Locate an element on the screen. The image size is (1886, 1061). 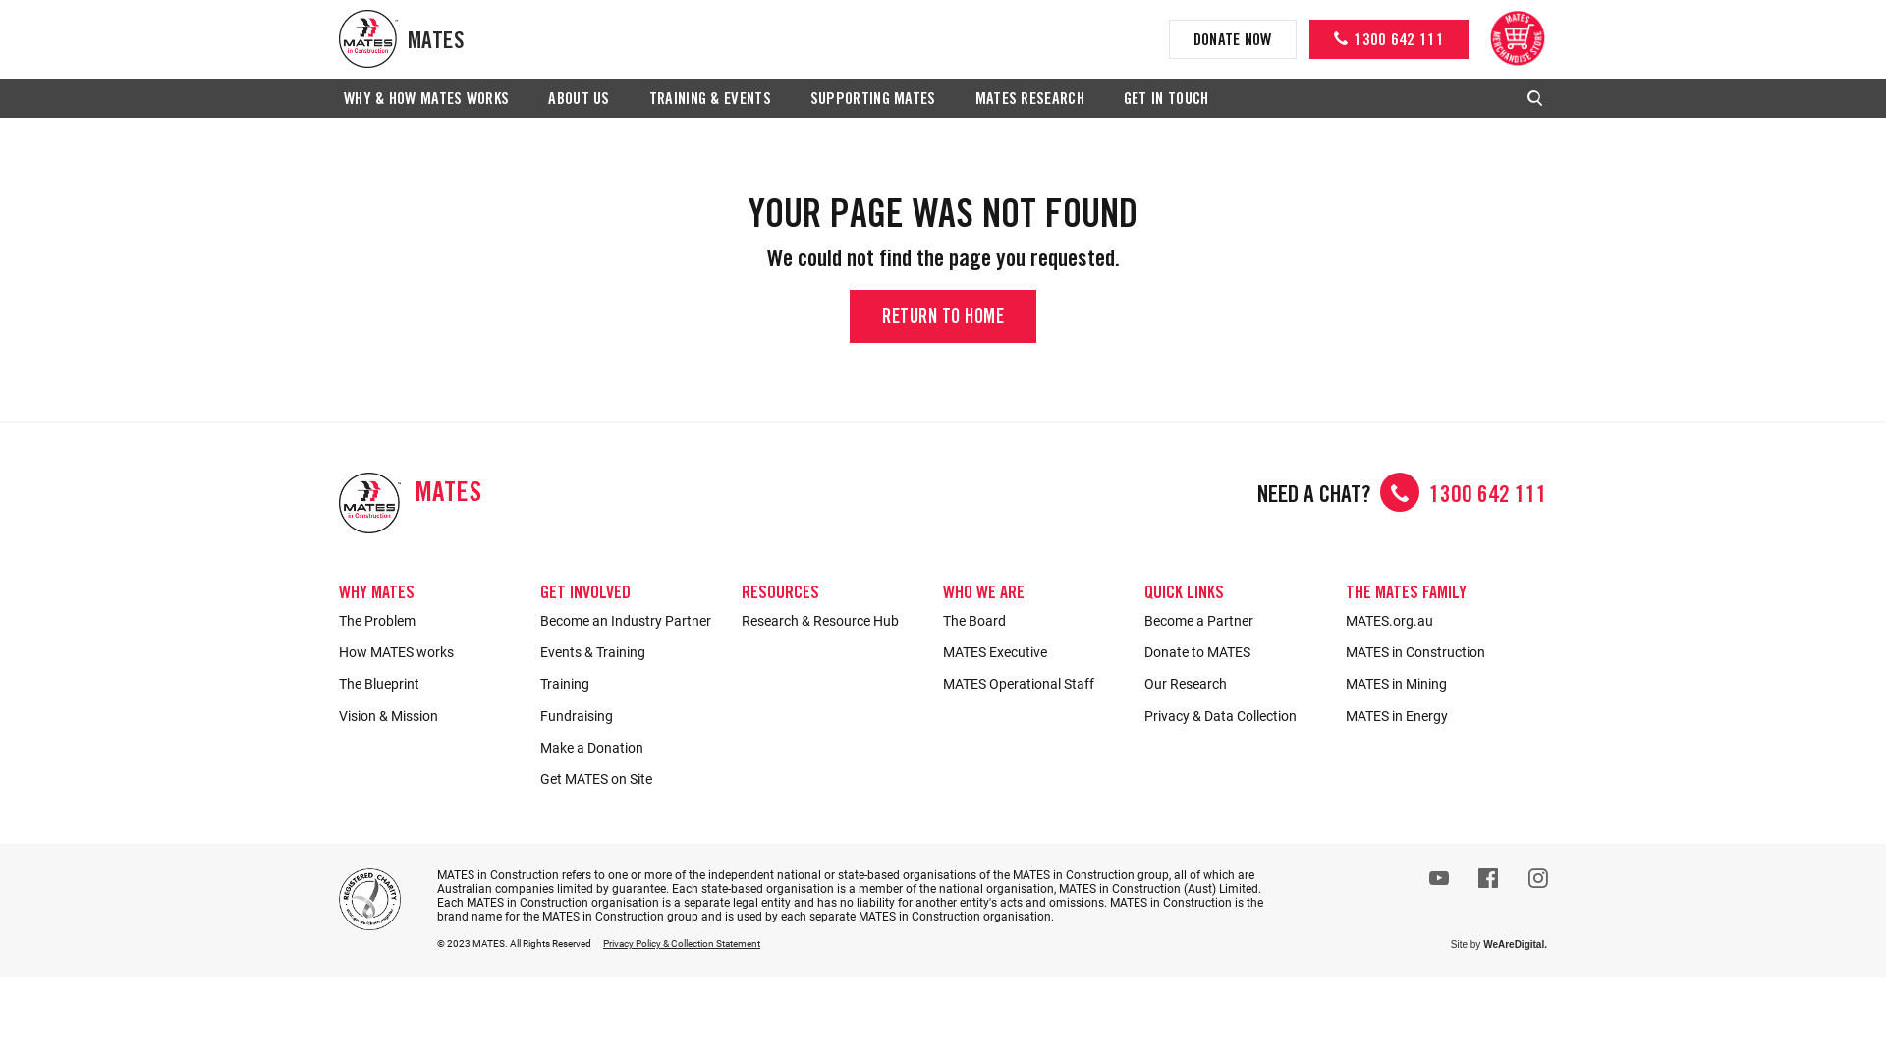
MATES RESEARCH is located at coordinates (1029, 100).